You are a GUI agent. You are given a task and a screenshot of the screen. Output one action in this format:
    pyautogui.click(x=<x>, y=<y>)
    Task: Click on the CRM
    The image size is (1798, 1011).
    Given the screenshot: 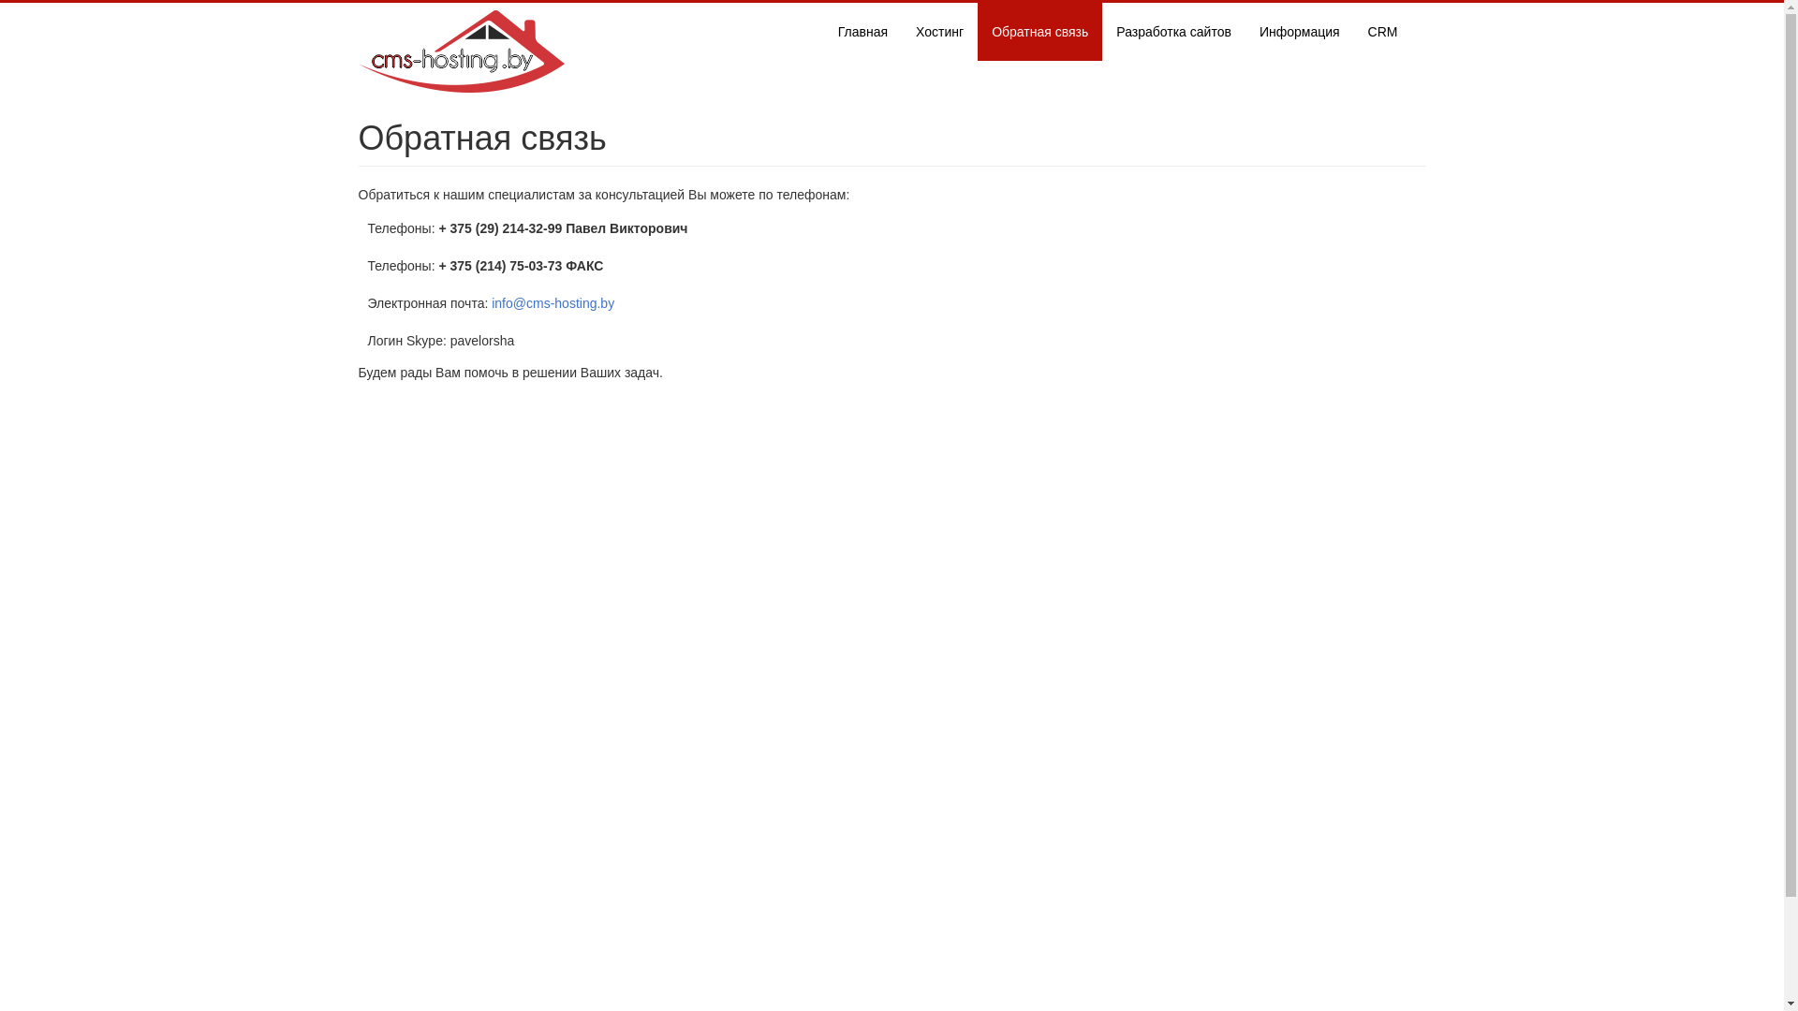 What is the action you would take?
    pyautogui.click(x=1383, y=32)
    